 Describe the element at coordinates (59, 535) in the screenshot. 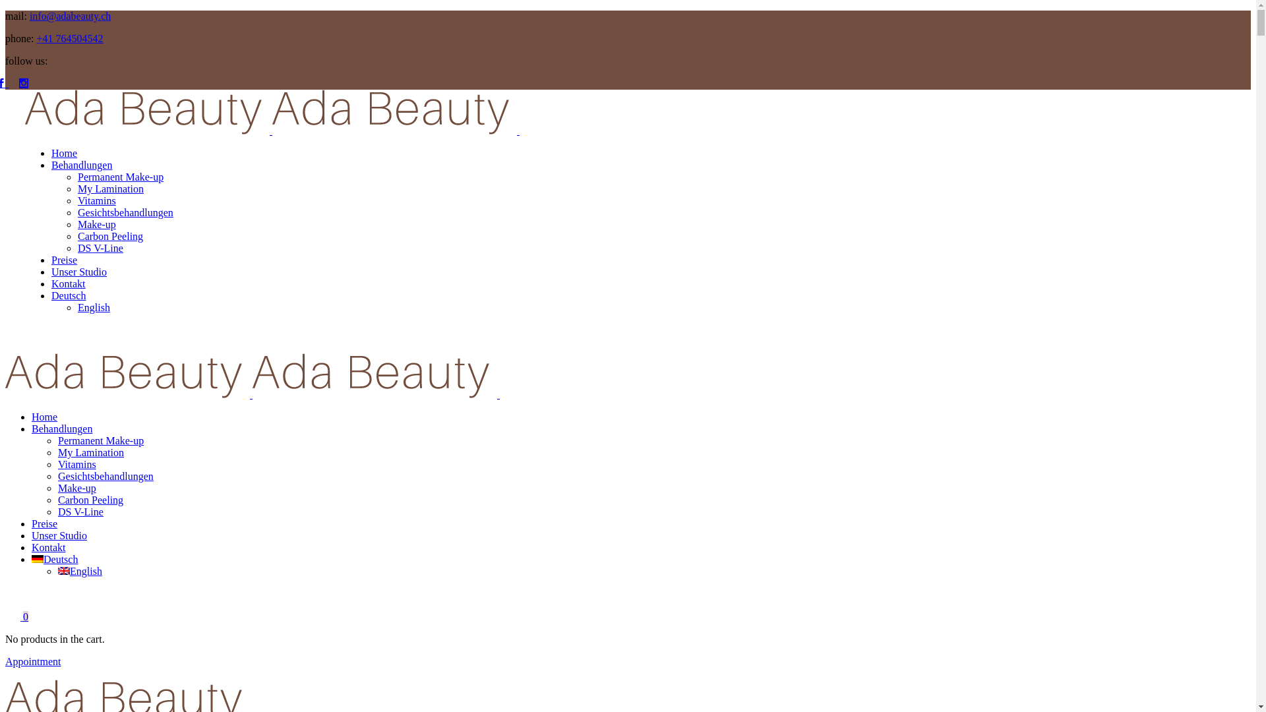

I see `Unser Studio` at that location.